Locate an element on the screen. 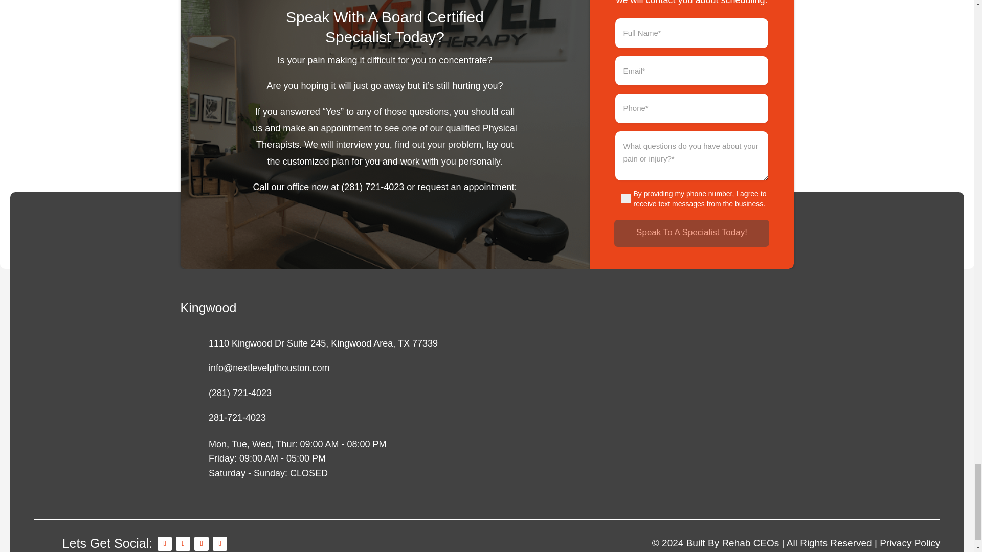 The height and width of the screenshot is (552, 982). Speak To A Specialist Today! is located at coordinates (691, 232).